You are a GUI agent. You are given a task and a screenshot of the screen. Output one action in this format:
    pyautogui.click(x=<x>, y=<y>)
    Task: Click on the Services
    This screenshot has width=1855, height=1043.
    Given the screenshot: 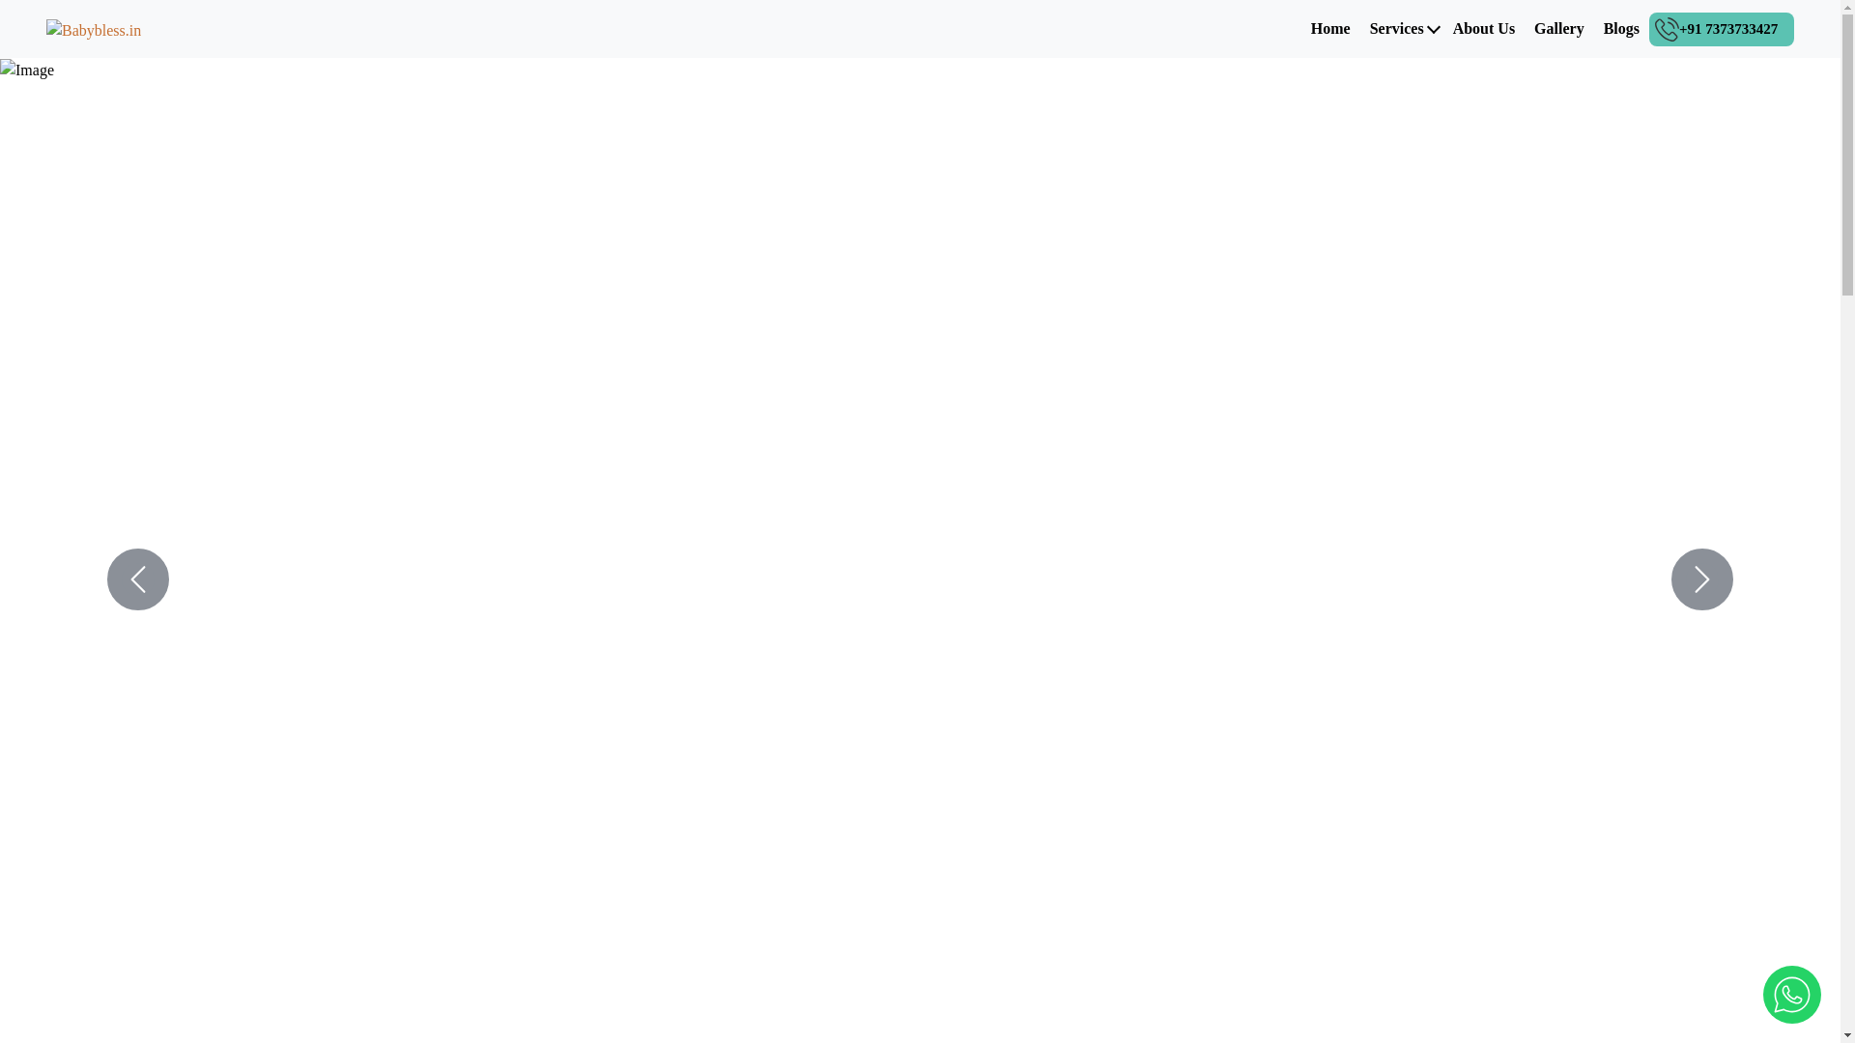 What is the action you would take?
    pyautogui.click(x=1397, y=27)
    